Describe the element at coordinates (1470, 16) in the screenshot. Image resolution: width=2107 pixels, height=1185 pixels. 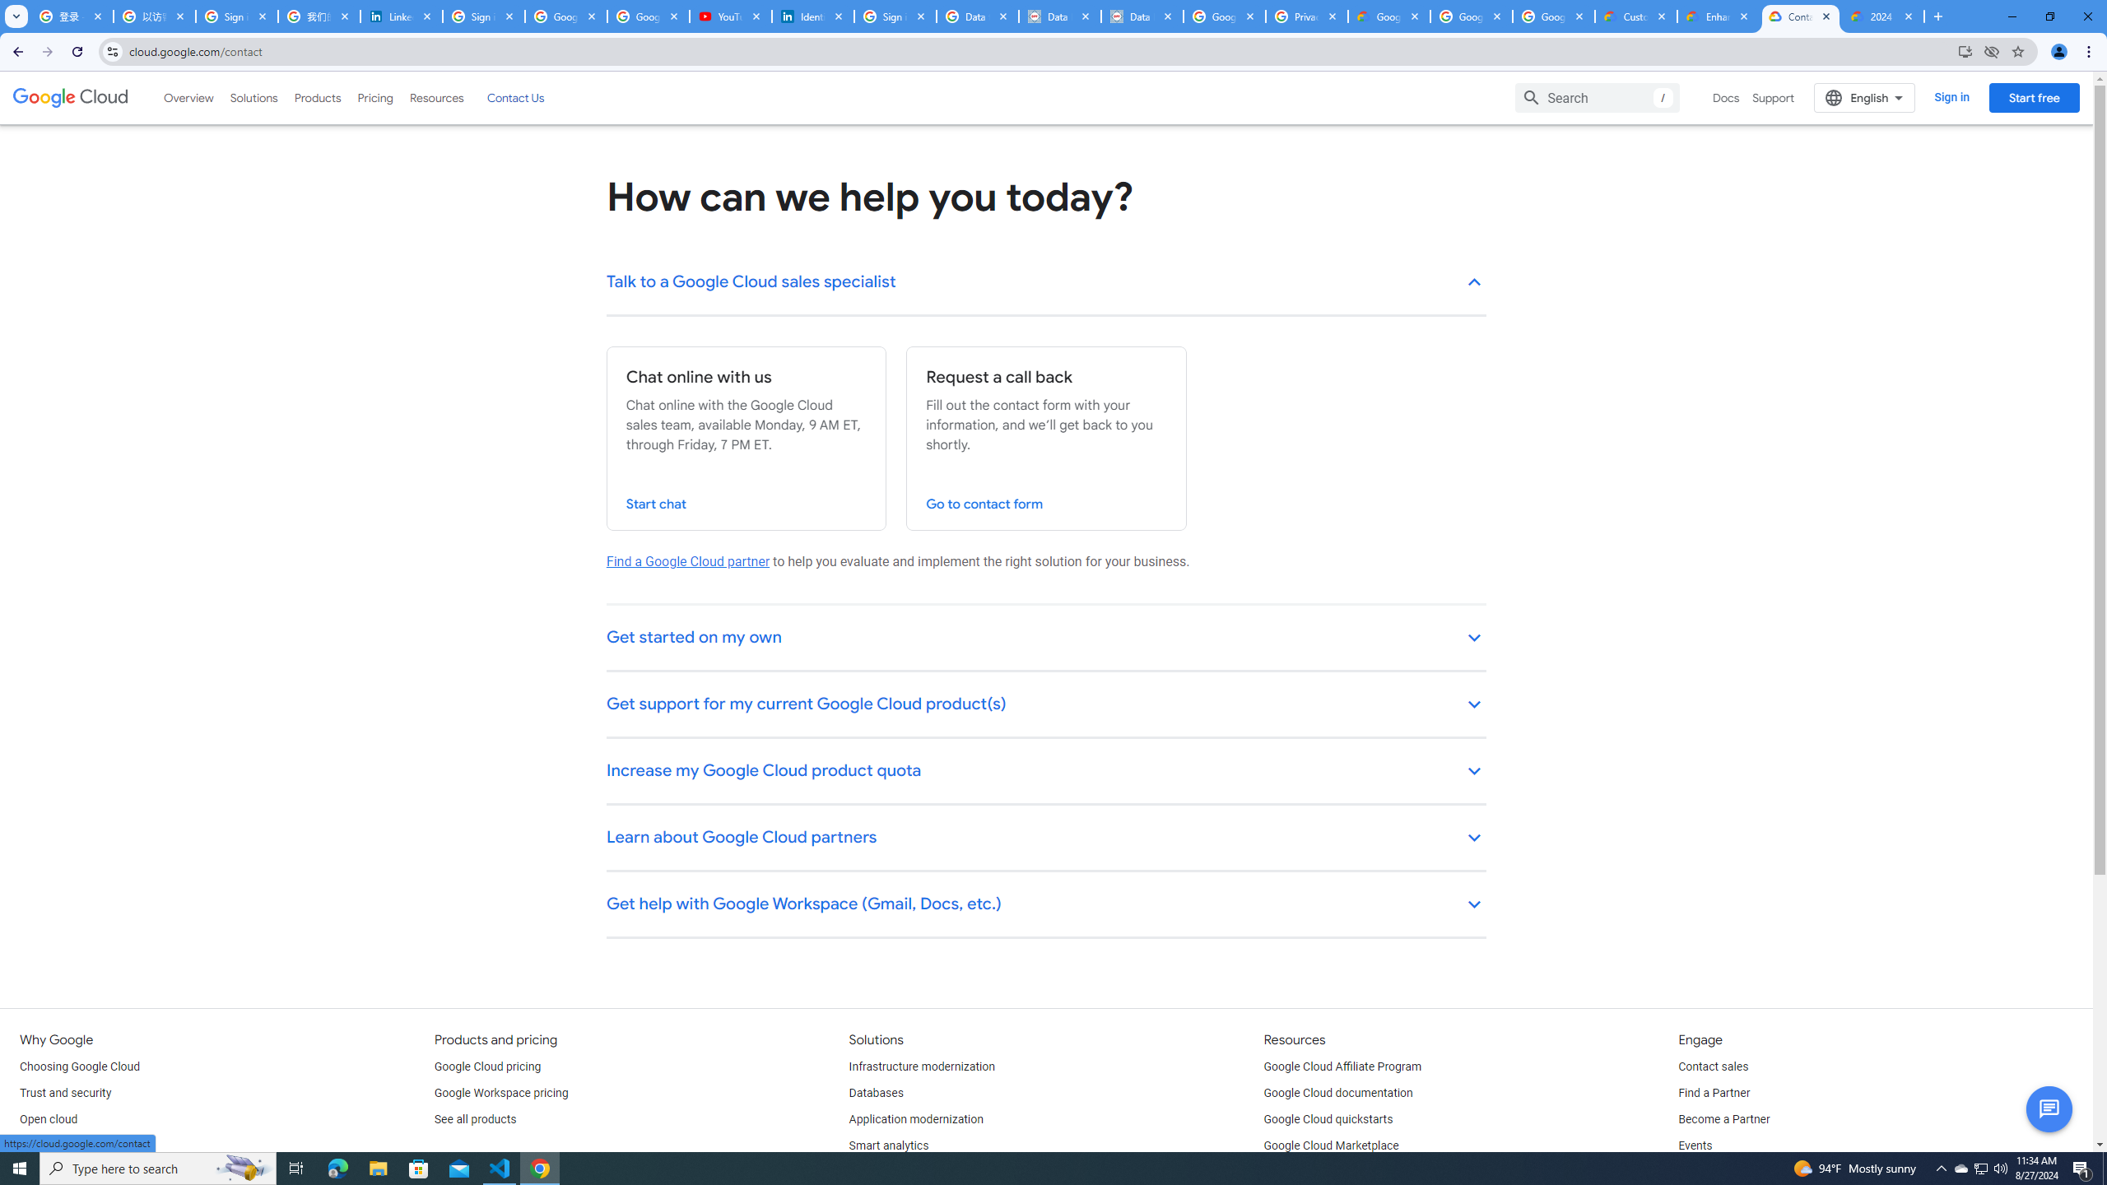
I see `Google Workspace - Specific Terms` at that location.